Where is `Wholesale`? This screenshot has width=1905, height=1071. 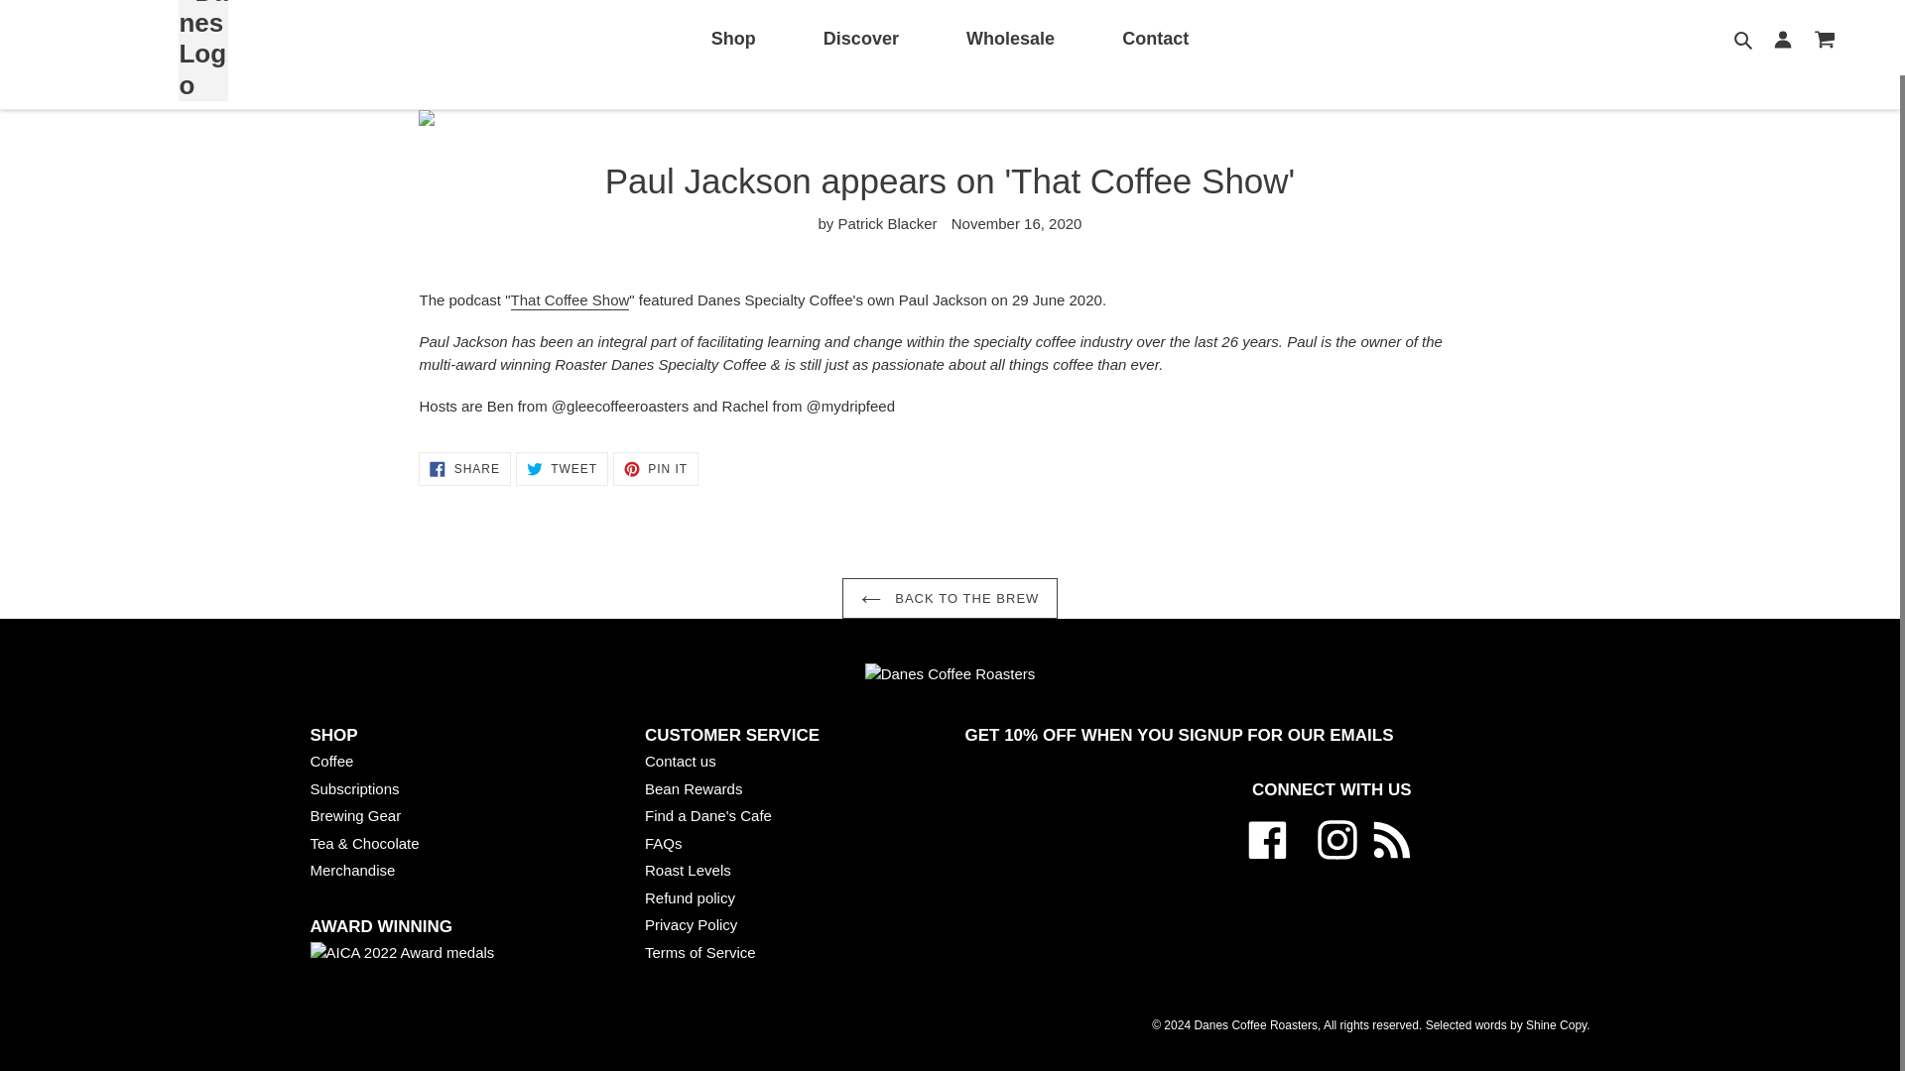
Wholesale is located at coordinates (1010, 39).